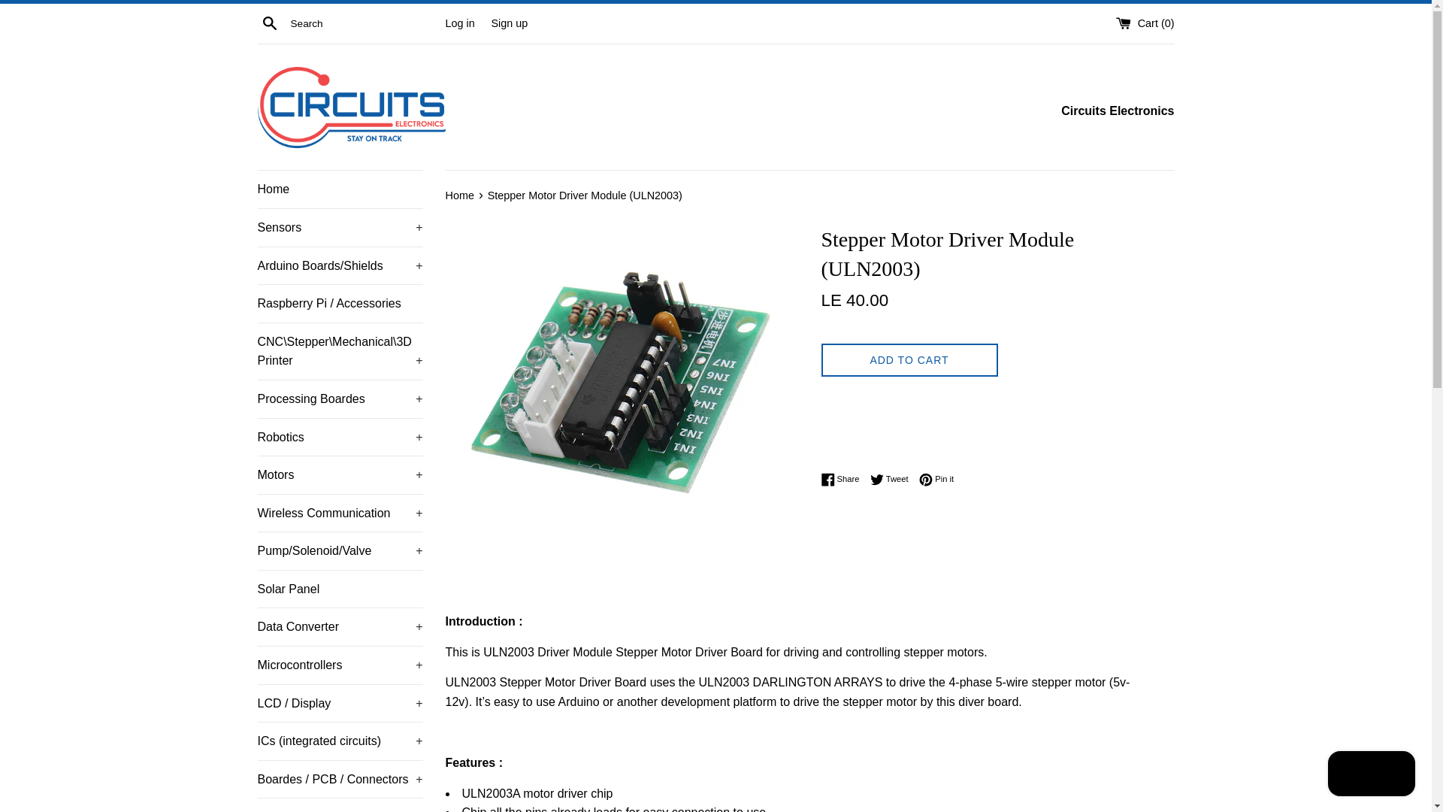 The height and width of the screenshot is (812, 1443). I want to click on Shopify online store chat, so click(1371, 775).